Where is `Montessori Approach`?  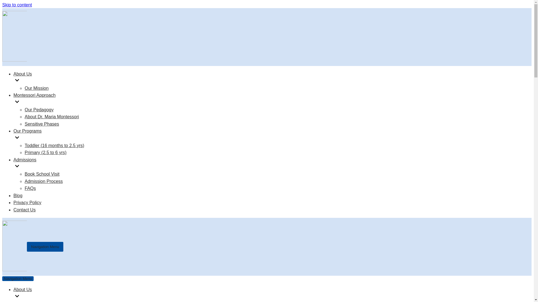
Montessori Approach is located at coordinates (49, 99).